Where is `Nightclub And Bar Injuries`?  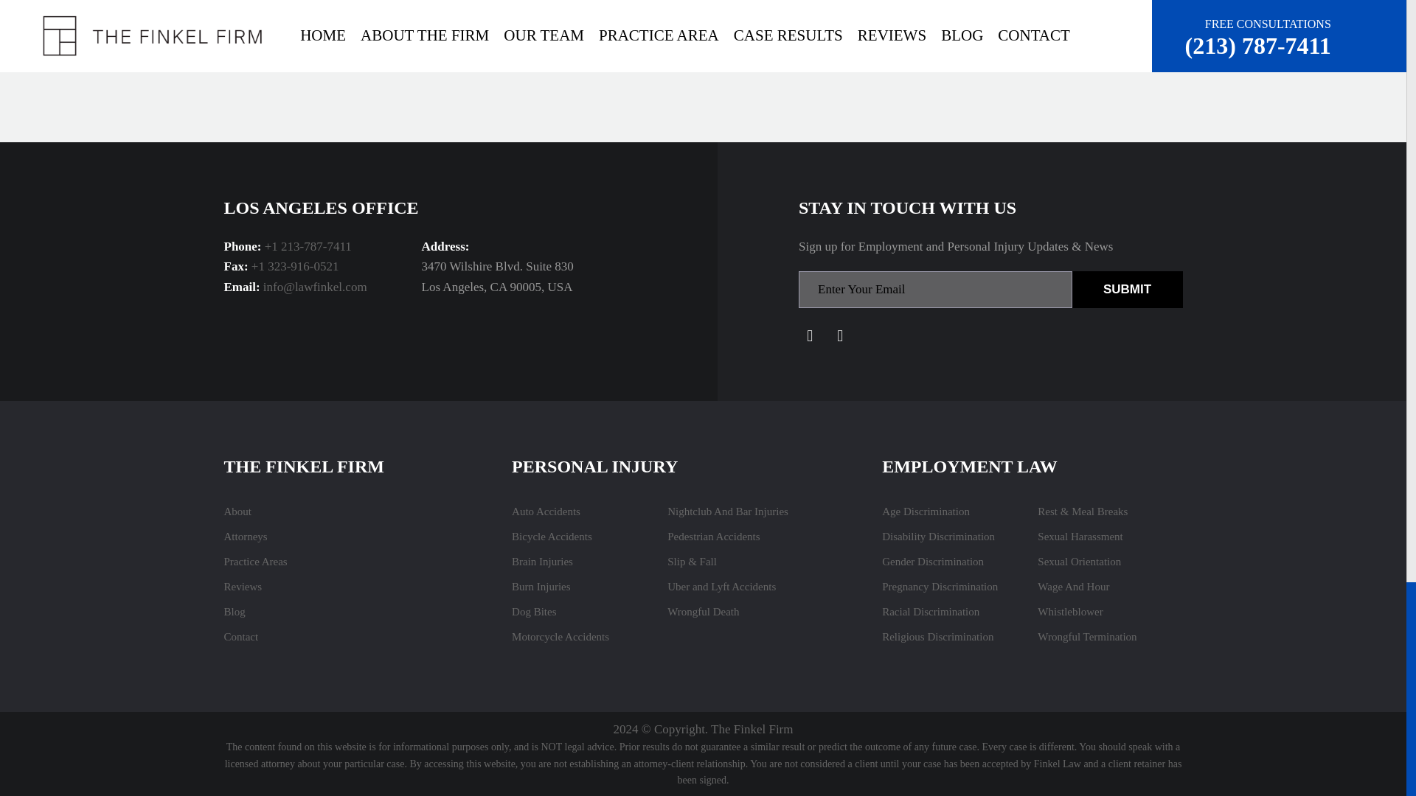 Nightclub And Bar Injuries is located at coordinates (727, 512).